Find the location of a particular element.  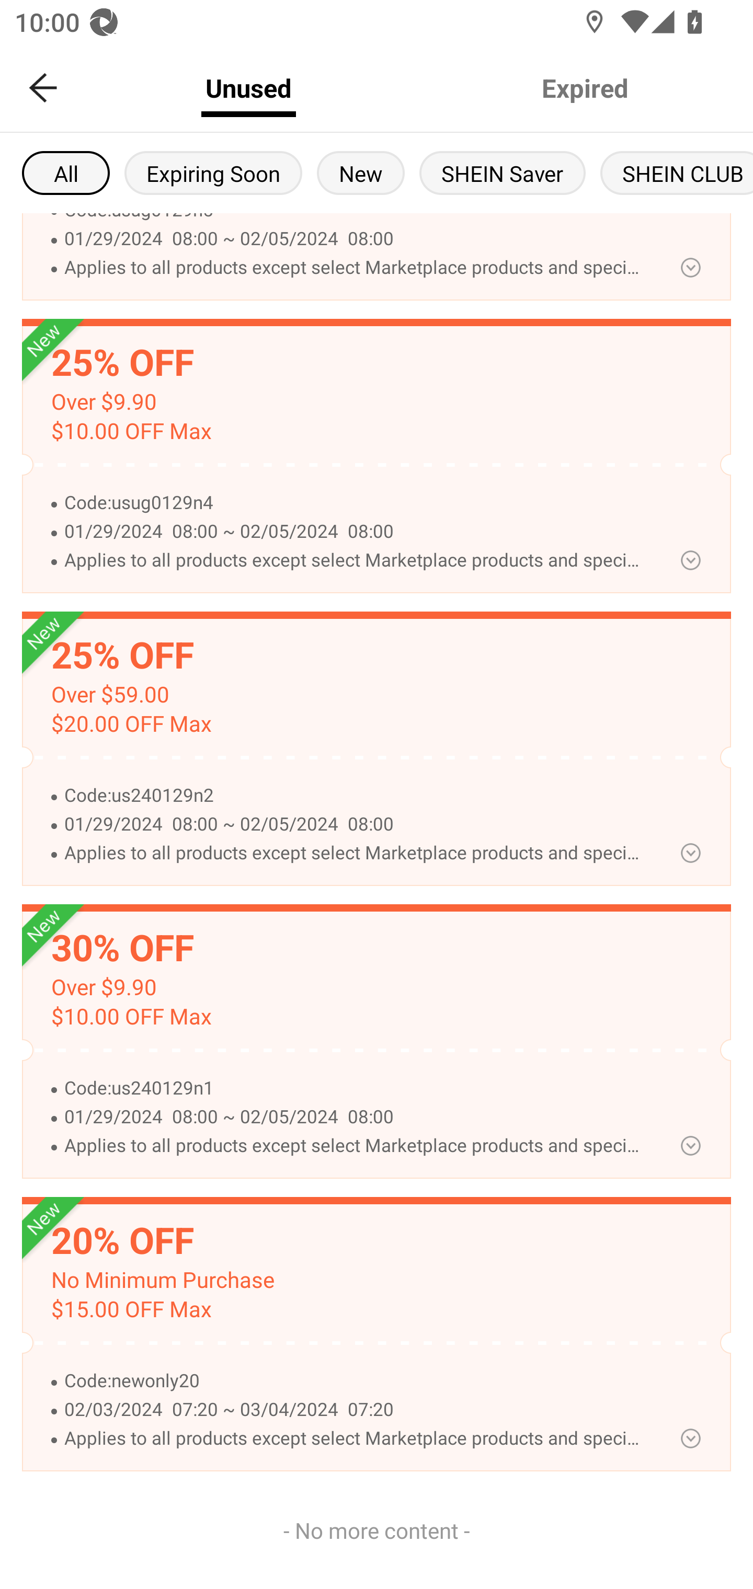

$10.00 OFF Max is located at coordinates (131, 431).